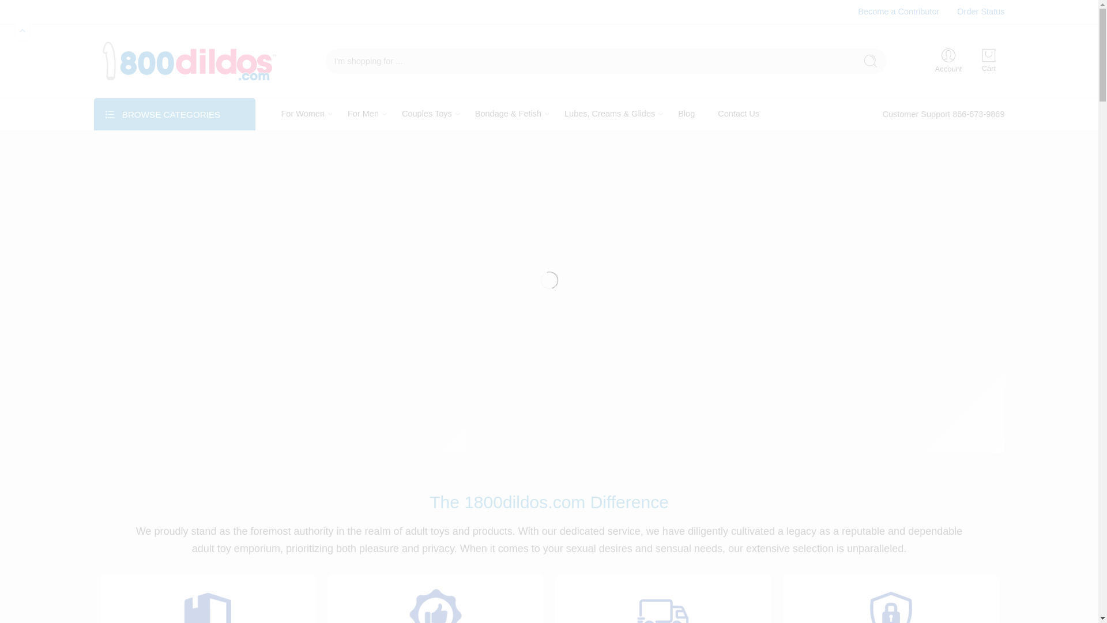 The width and height of the screenshot is (1107, 623). What do you see at coordinates (509, 114) in the screenshot?
I see `Bondage & Fetish` at bounding box center [509, 114].